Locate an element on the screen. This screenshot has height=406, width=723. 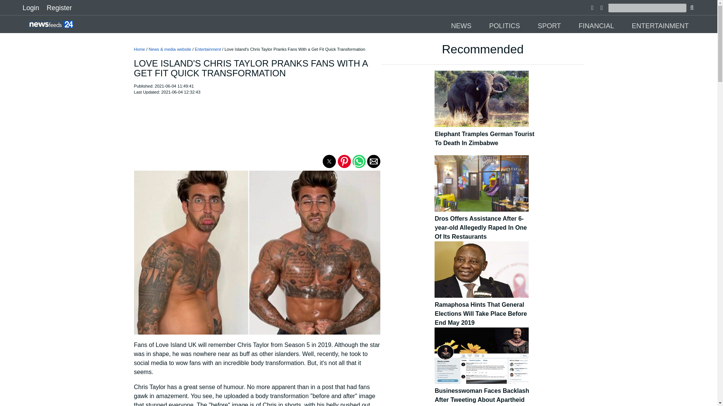
POLITICS is located at coordinates (505, 26).